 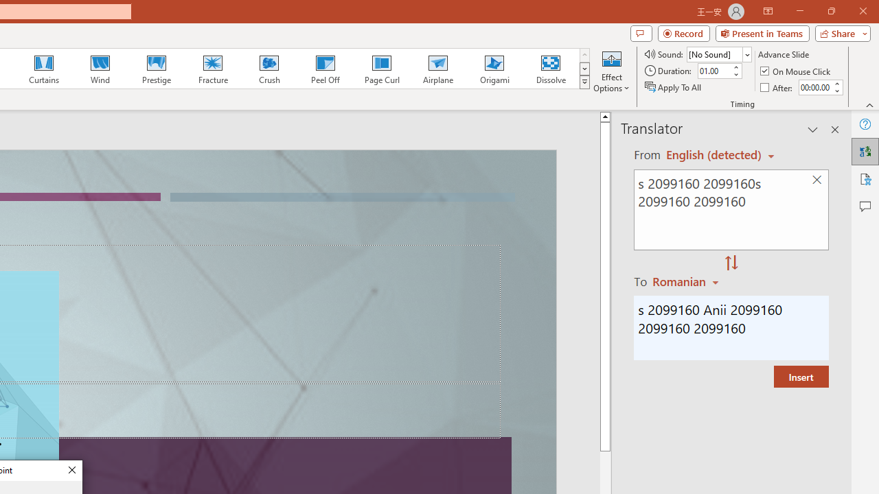 I want to click on Sound, so click(x=718, y=54).